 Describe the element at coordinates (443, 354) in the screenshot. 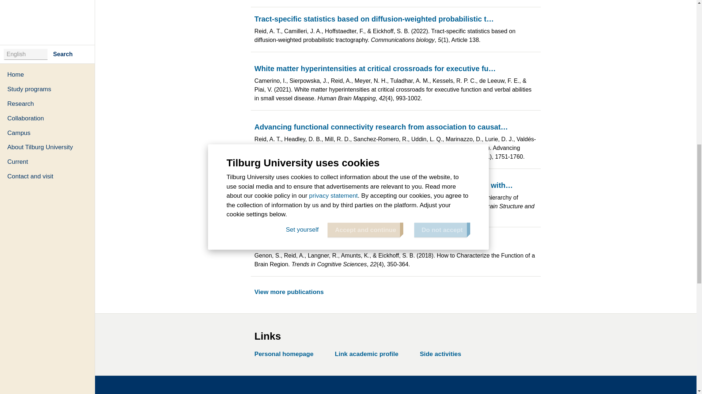

I see `Side activities` at that location.